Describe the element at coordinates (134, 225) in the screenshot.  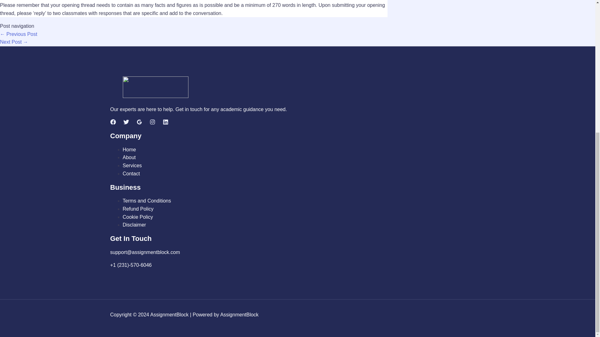
I see `Disclaimer` at that location.